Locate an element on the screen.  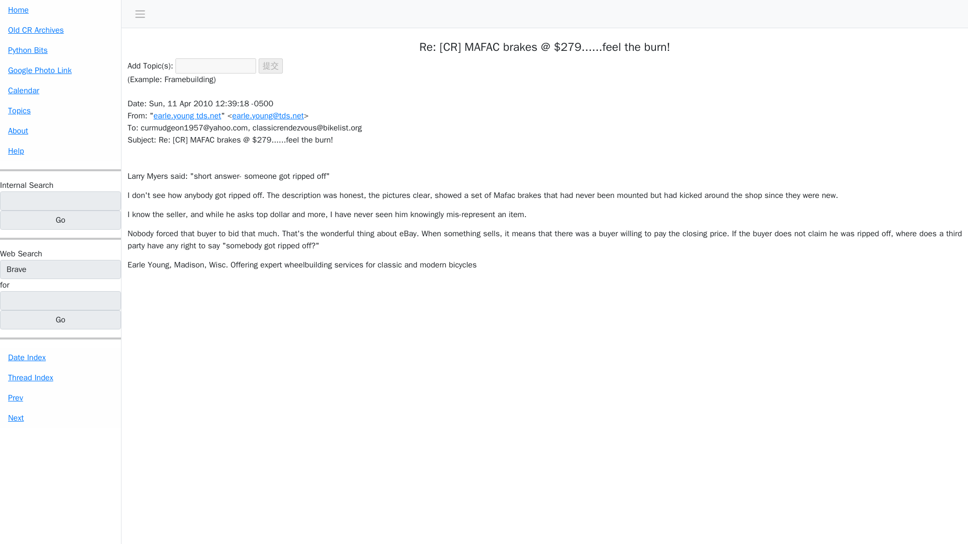
Go is located at coordinates (60, 319).